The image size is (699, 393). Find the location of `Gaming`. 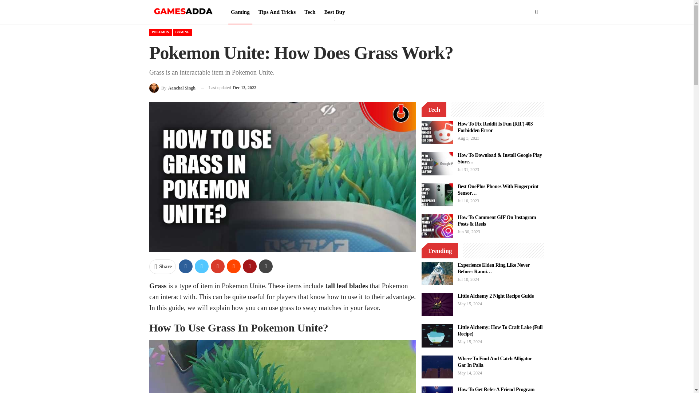

Gaming is located at coordinates (240, 12).